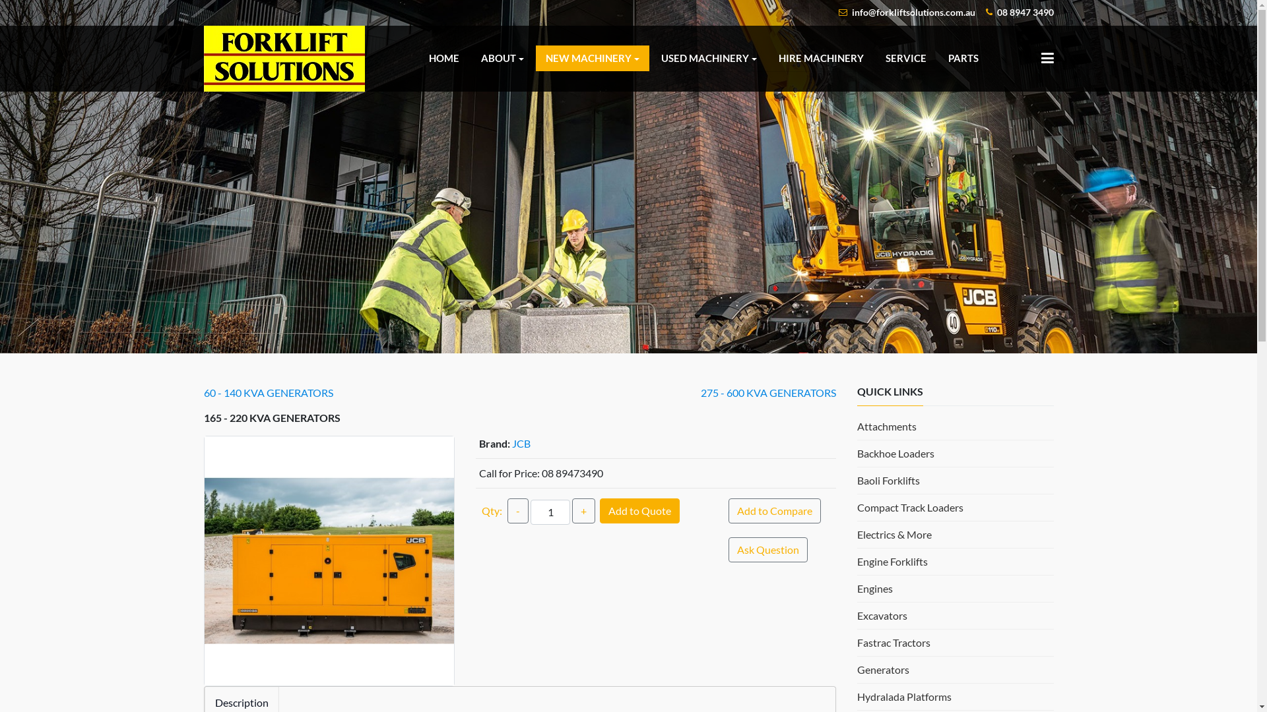 This screenshot has width=1267, height=712. Describe the element at coordinates (268, 393) in the screenshot. I see `60 - 140 KVA GENERATORS` at that location.